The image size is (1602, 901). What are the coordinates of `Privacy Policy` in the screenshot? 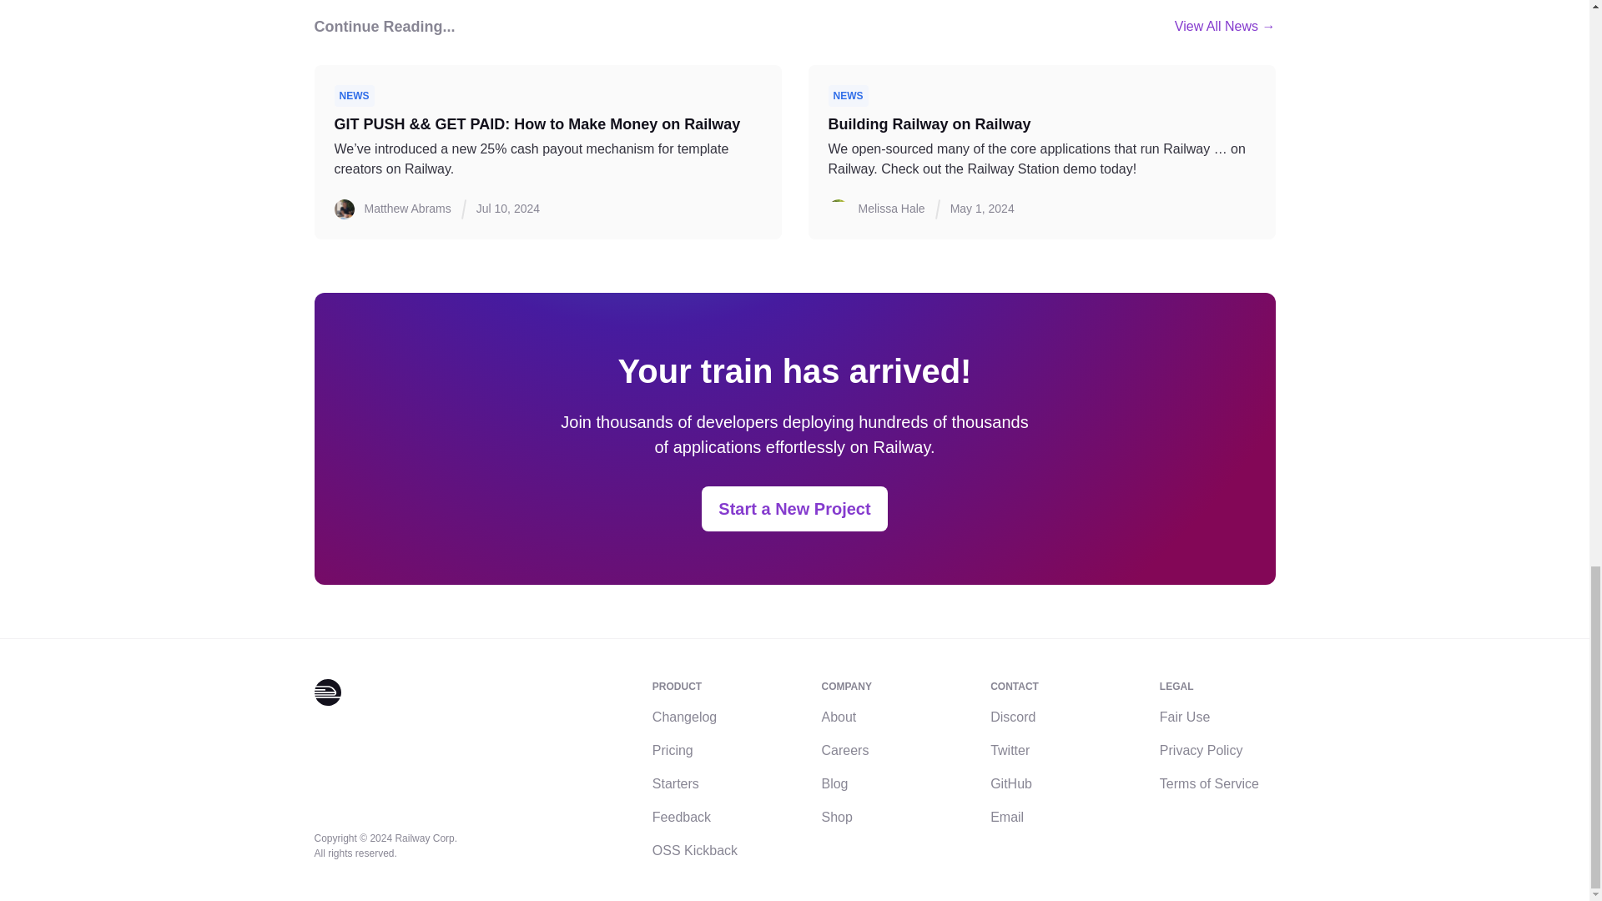 It's located at (1201, 751).